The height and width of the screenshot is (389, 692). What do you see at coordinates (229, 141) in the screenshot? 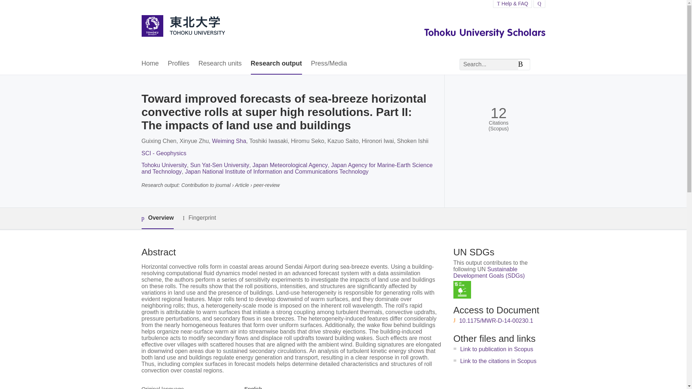
I see `Weiming Sha` at bounding box center [229, 141].